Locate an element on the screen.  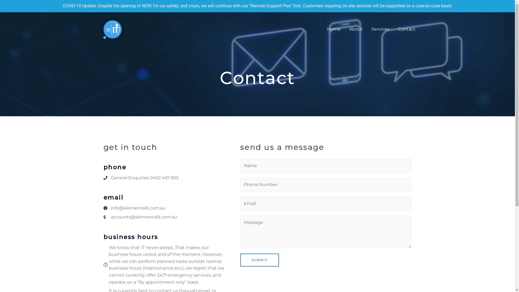
Contact is located at coordinates (407, 29).